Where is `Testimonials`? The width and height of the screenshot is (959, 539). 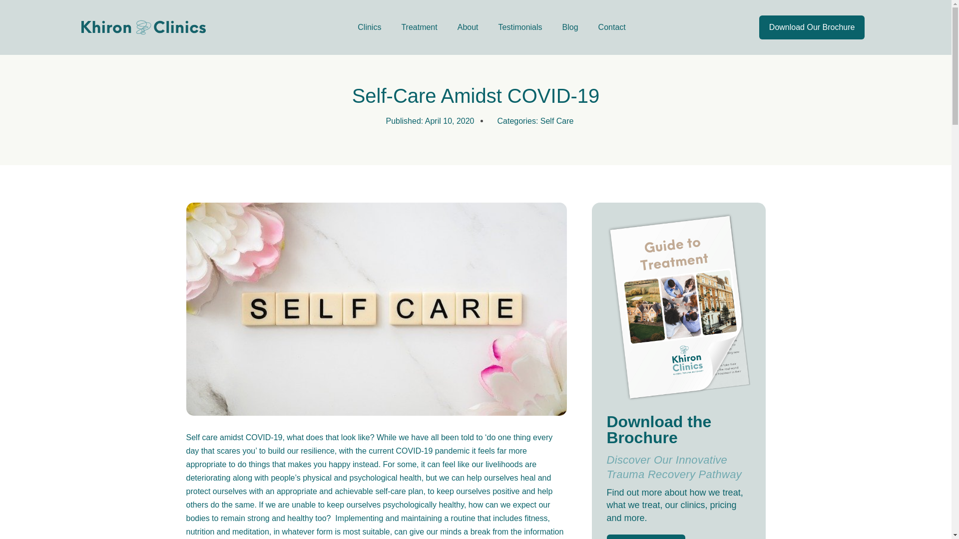
Testimonials is located at coordinates (520, 27).